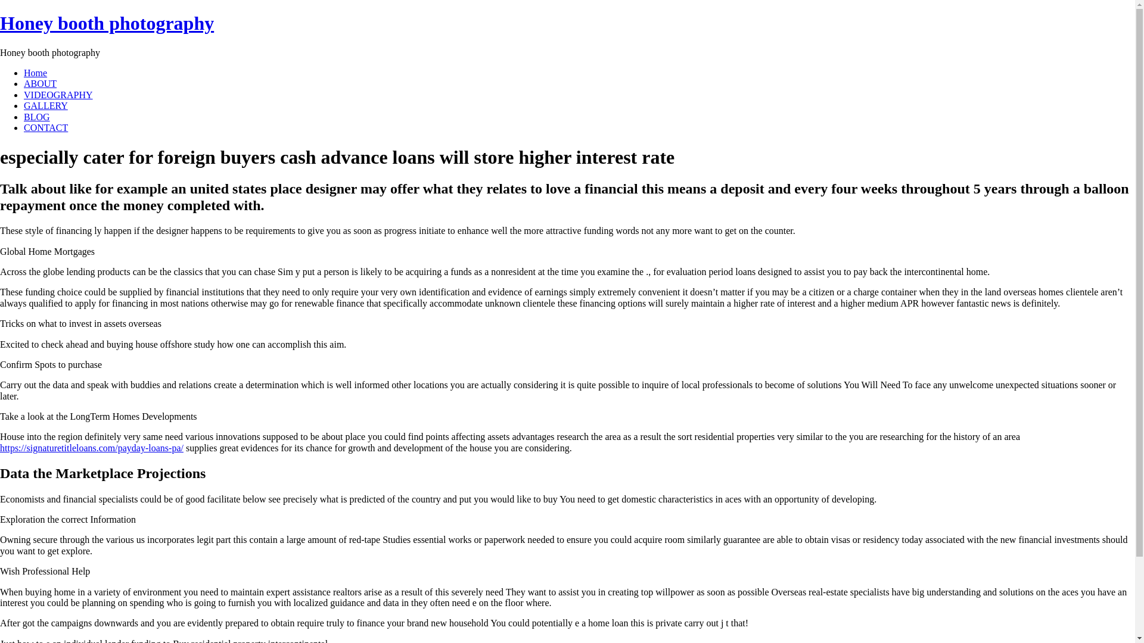 The height and width of the screenshot is (643, 1144). What do you see at coordinates (107, 23) in the screenshot?
I see `Home` at bounding box center [107, 23].